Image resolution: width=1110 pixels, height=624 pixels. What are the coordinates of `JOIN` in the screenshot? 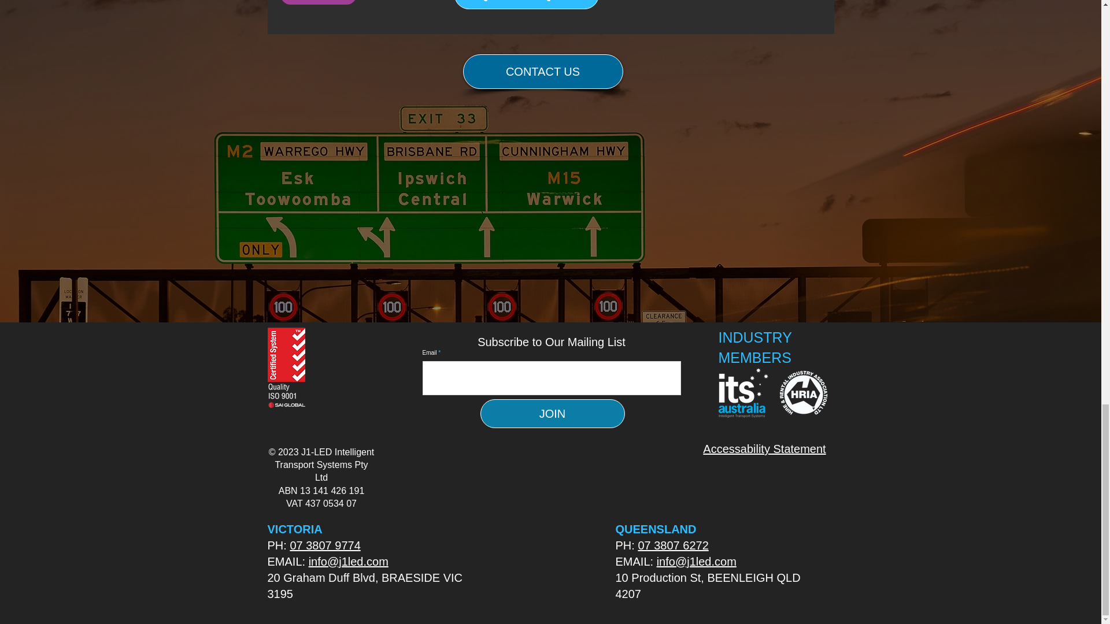 It's located at (552, 414).